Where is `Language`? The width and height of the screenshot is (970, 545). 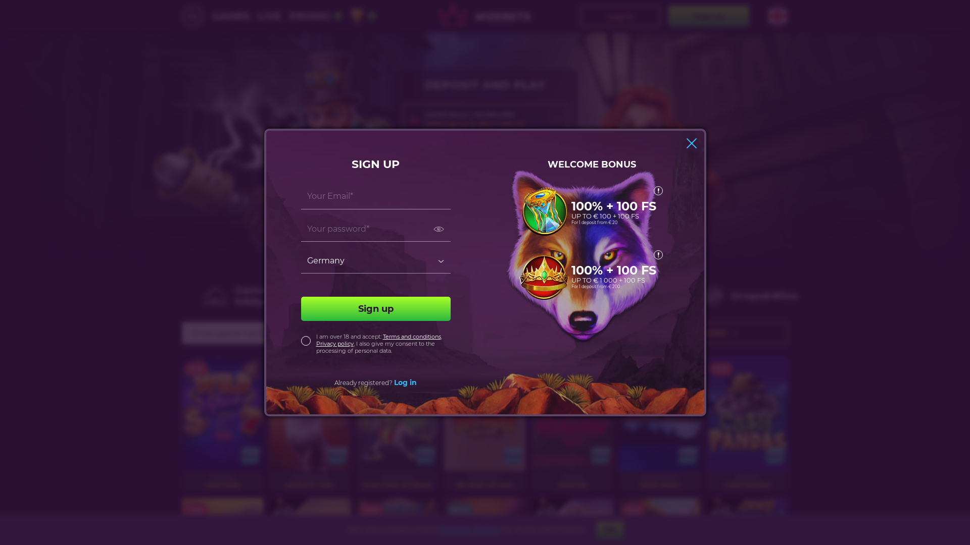
Language is located at coordinates (778, 16).